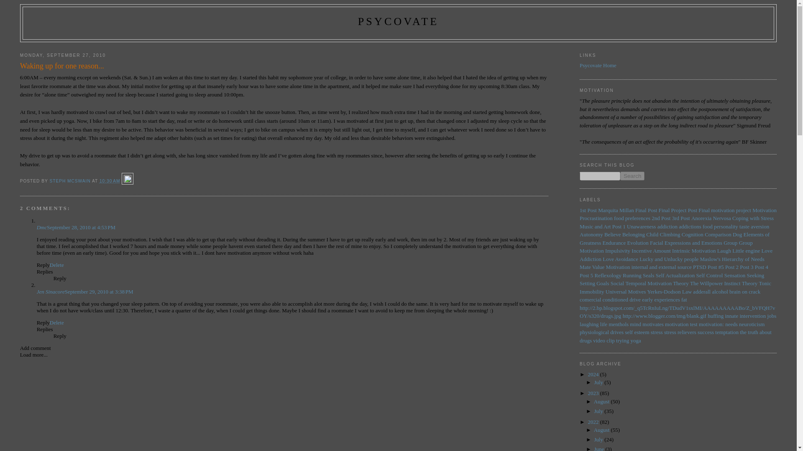  Describe the element at coordinates (42, 227) in the screenshot. I see `Dmc` at that location.